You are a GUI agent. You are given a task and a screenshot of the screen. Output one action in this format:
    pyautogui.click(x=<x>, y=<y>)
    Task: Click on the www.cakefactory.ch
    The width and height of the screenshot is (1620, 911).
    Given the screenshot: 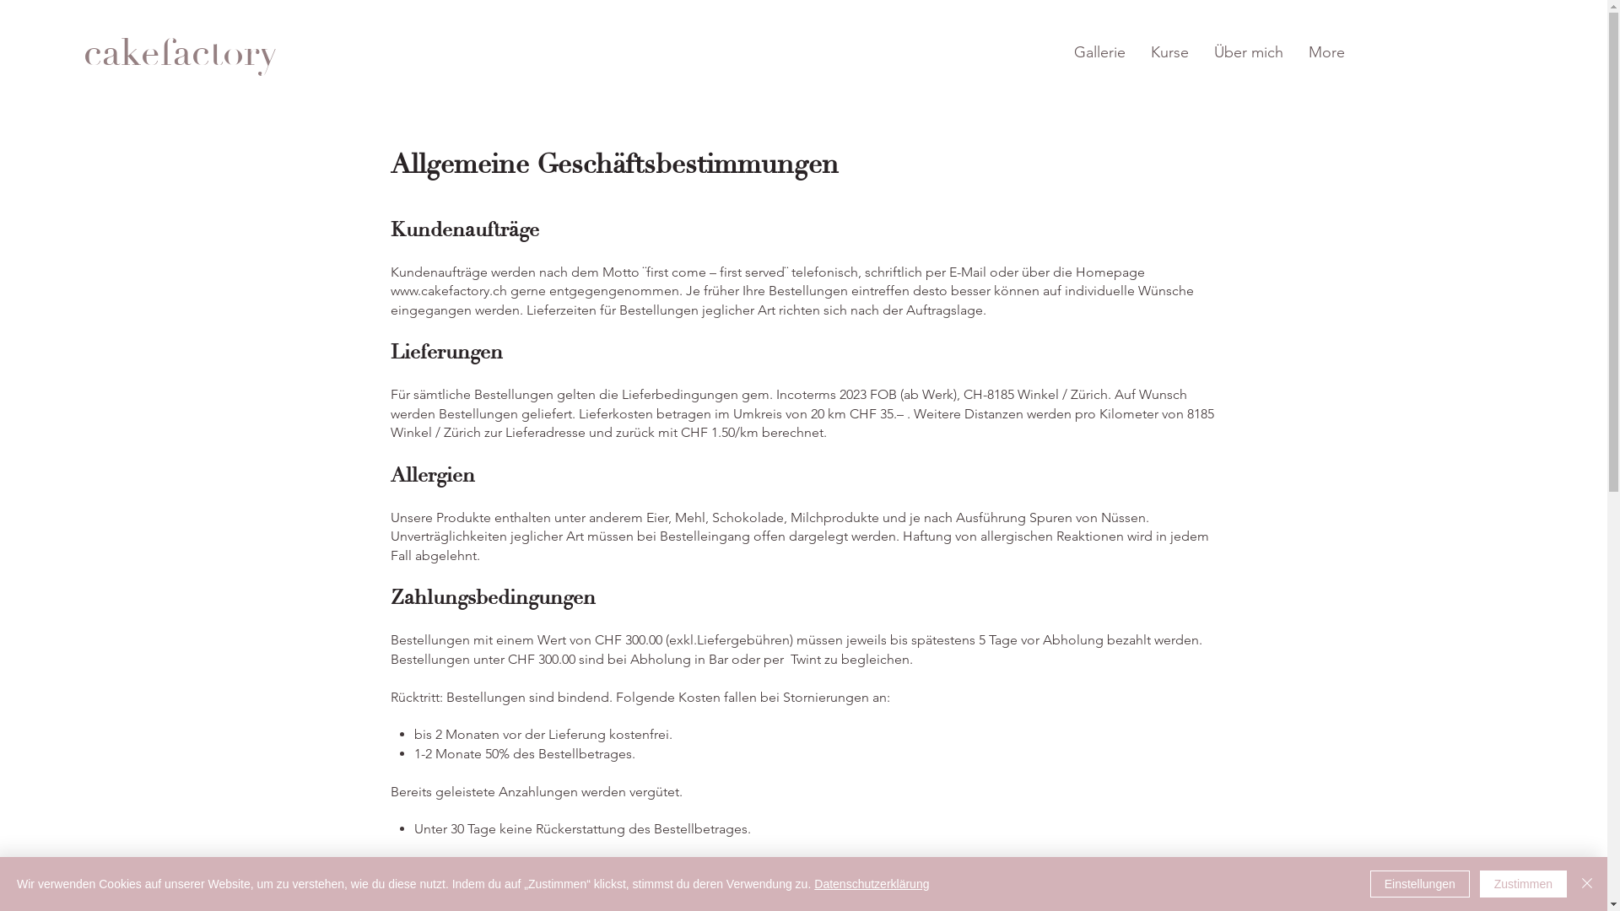 What is the action you would take?
    pyautogui.click(x=448, y=290)
    